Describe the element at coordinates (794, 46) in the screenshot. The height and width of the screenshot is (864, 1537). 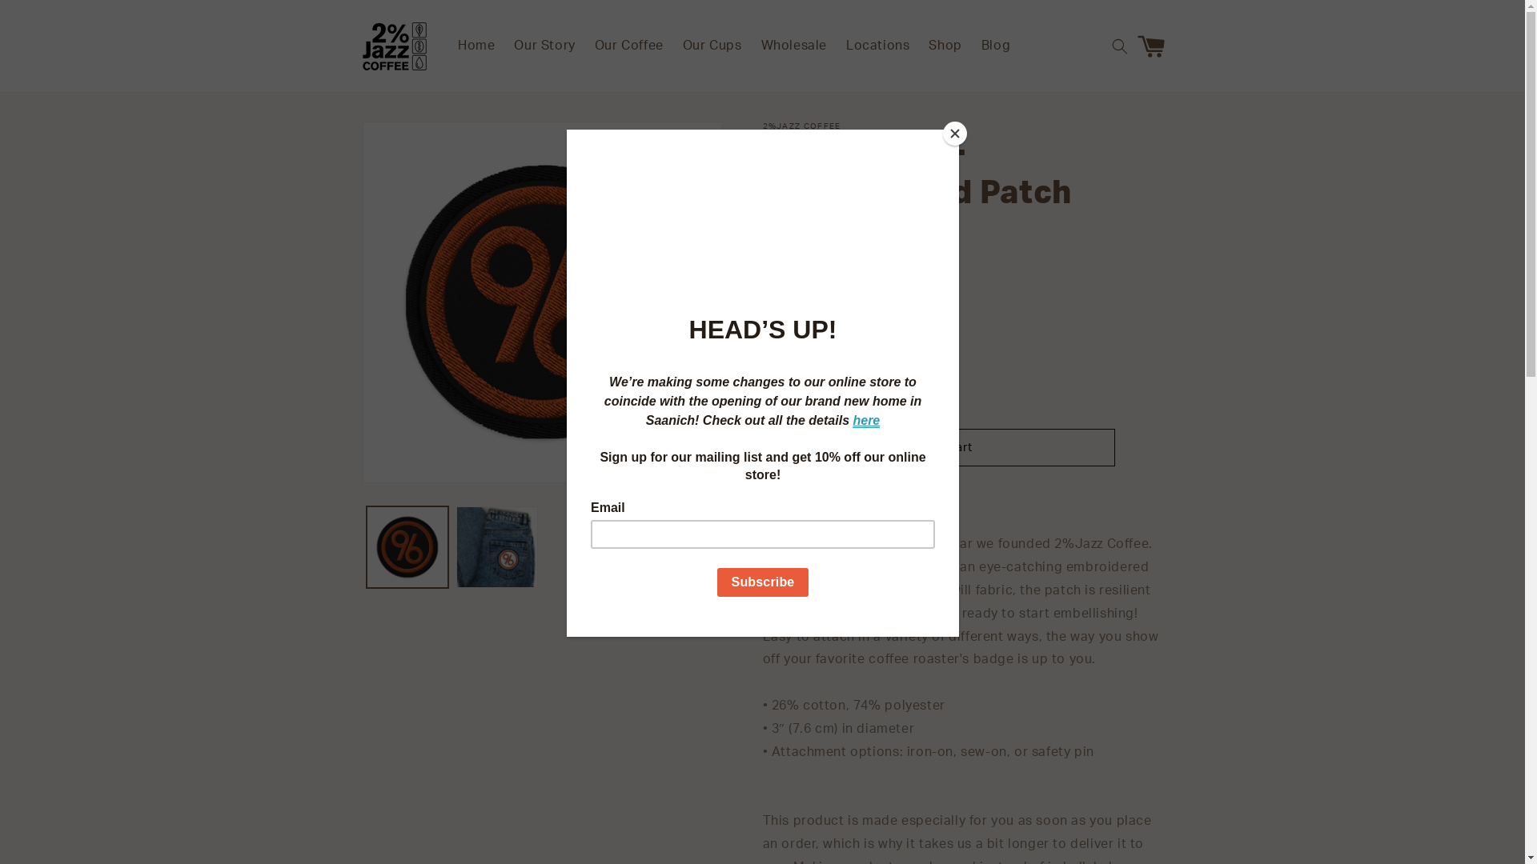
I see `Wholesale` at that location.